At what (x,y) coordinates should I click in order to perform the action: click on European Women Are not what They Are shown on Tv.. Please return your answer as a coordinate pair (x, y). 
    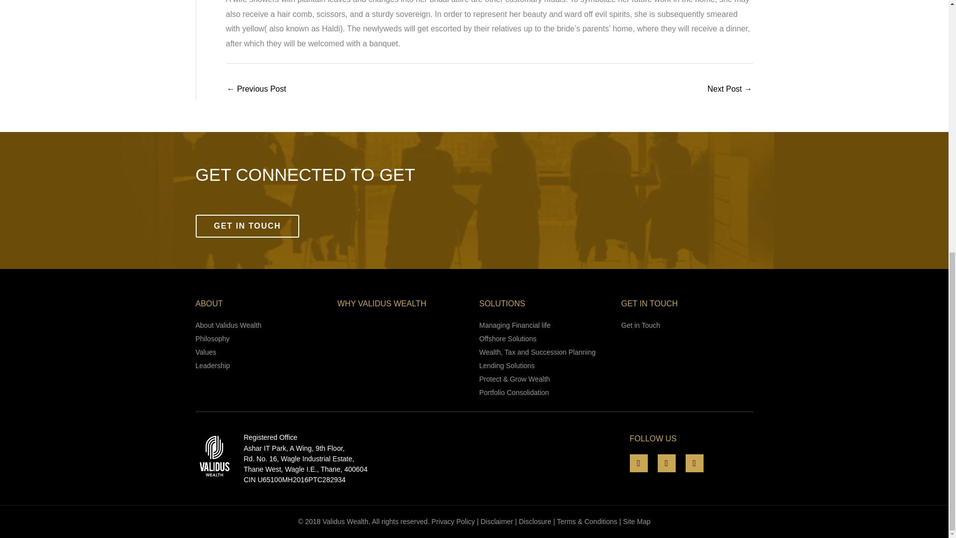
    Looking at the image, I should click on (256, 90).